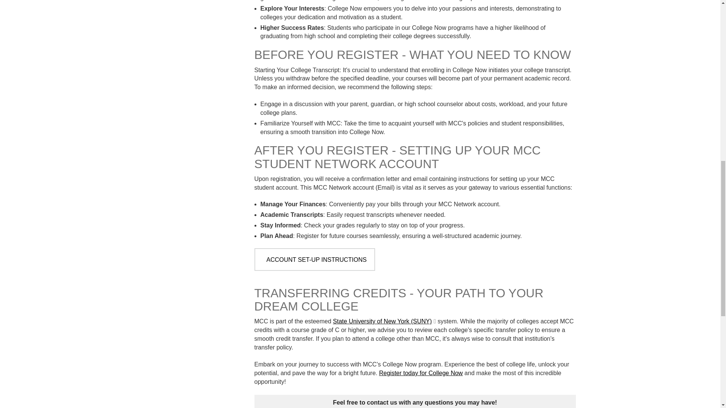 This screenshot has height=408, width=726. Describe the element at coordinates (420, 372) in the screenshot. I see `Opens internal link in new window` at that location.